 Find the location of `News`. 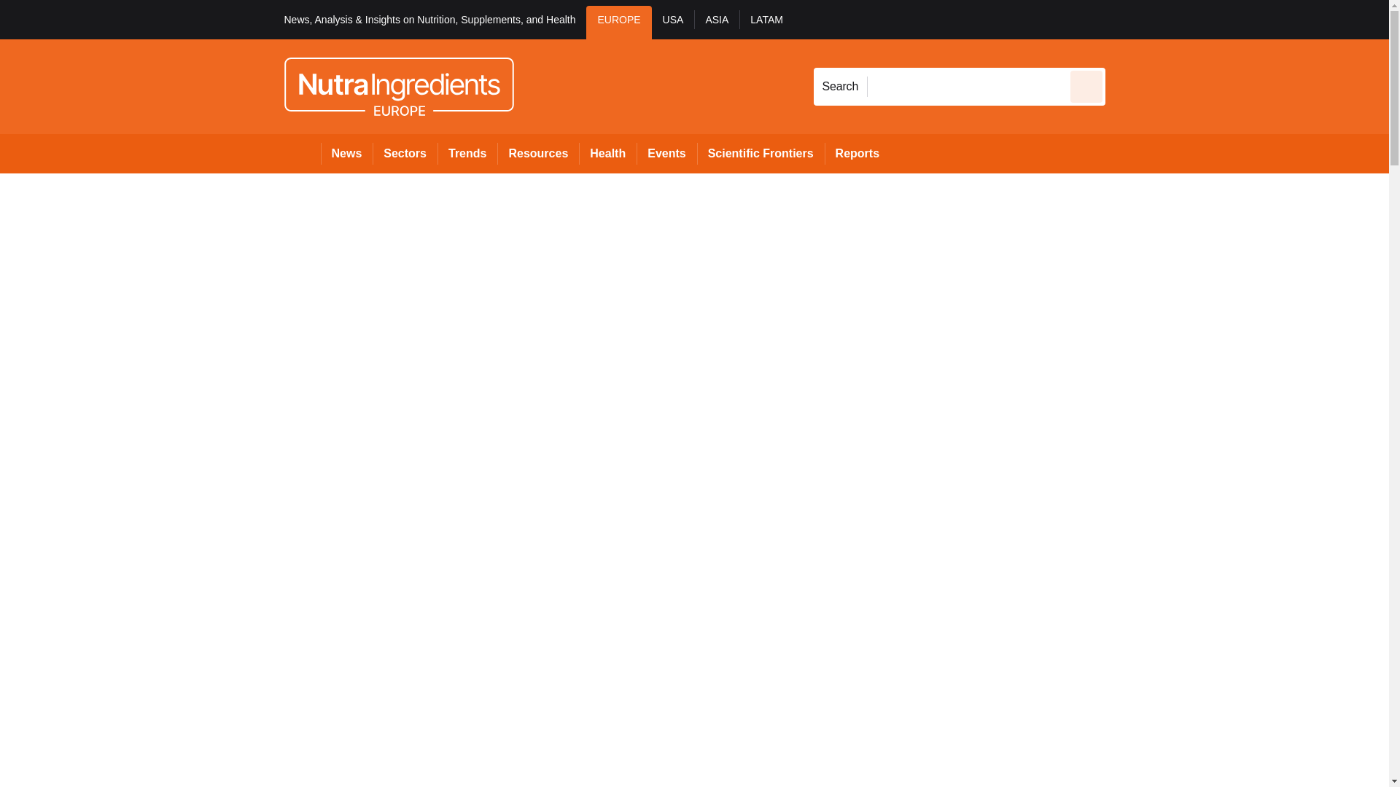

News is located at coordinates (347, 153).